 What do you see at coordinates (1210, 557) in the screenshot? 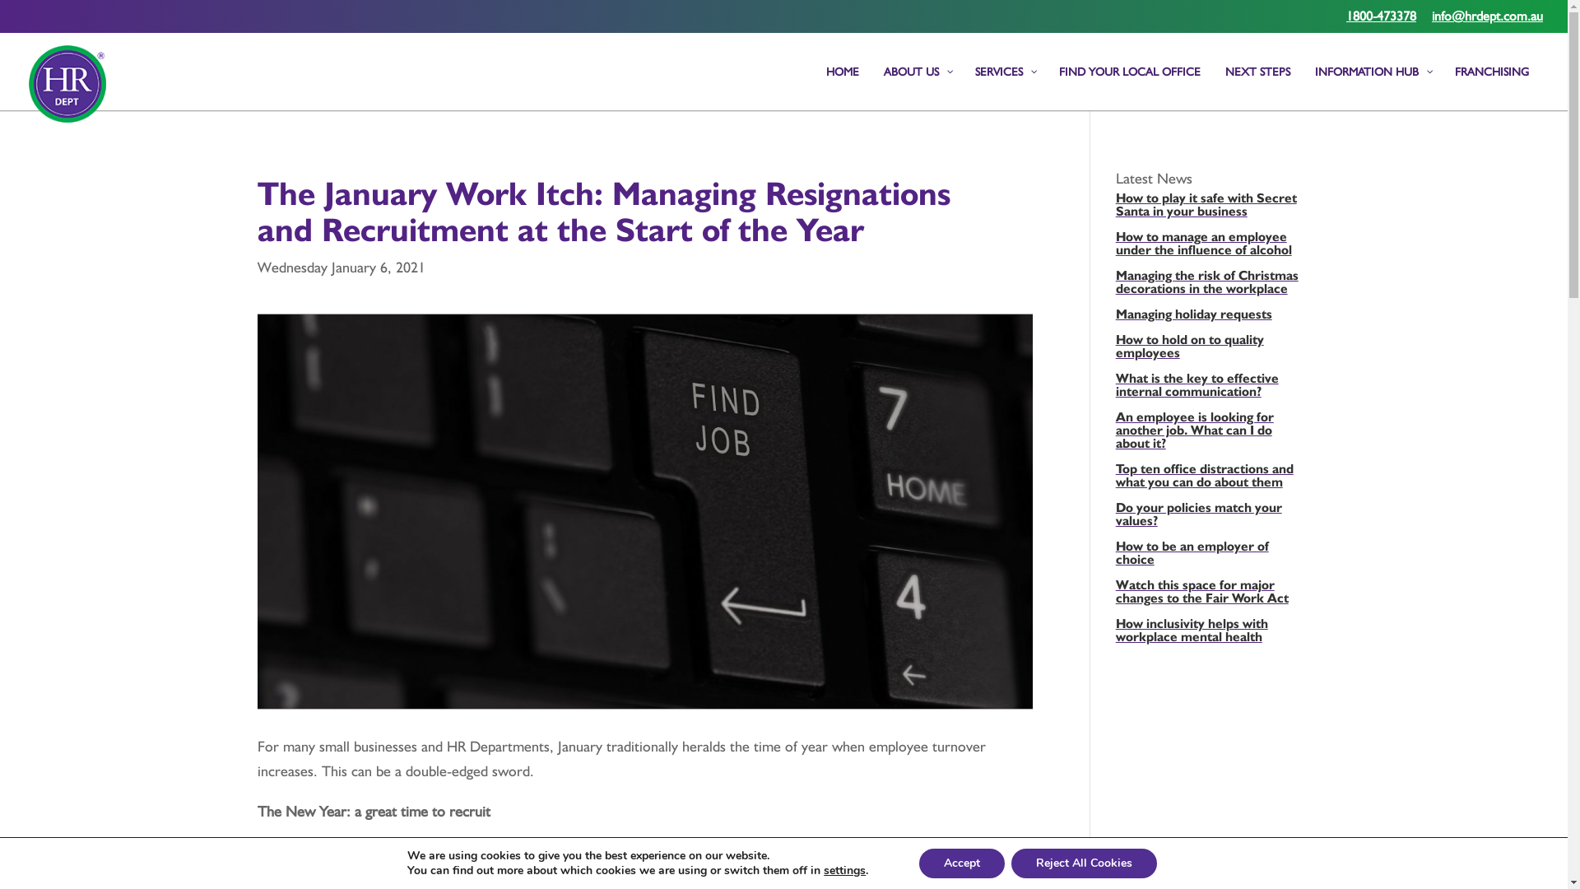
I see `How to be an employer of choice` at bounding box center [1210, 557].